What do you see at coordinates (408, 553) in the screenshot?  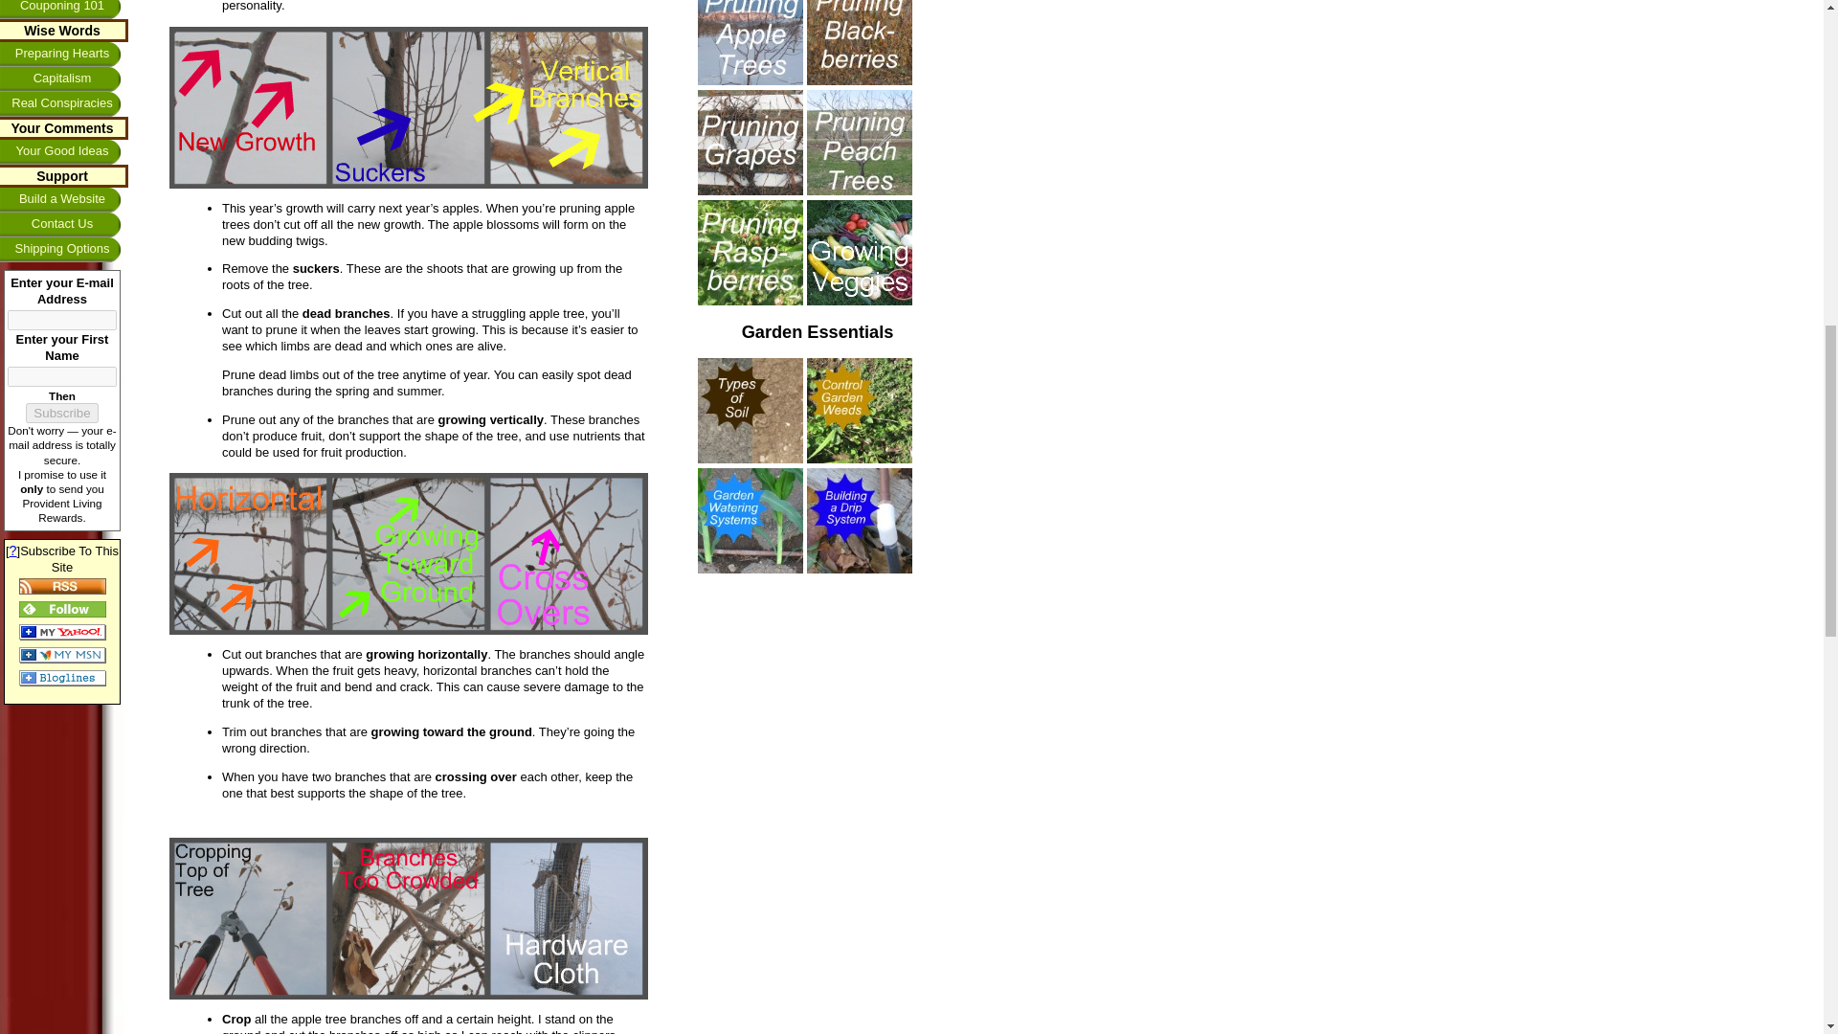 I see `Pruning Apple Trees Pictures 3` at bounding box center [408, 553].